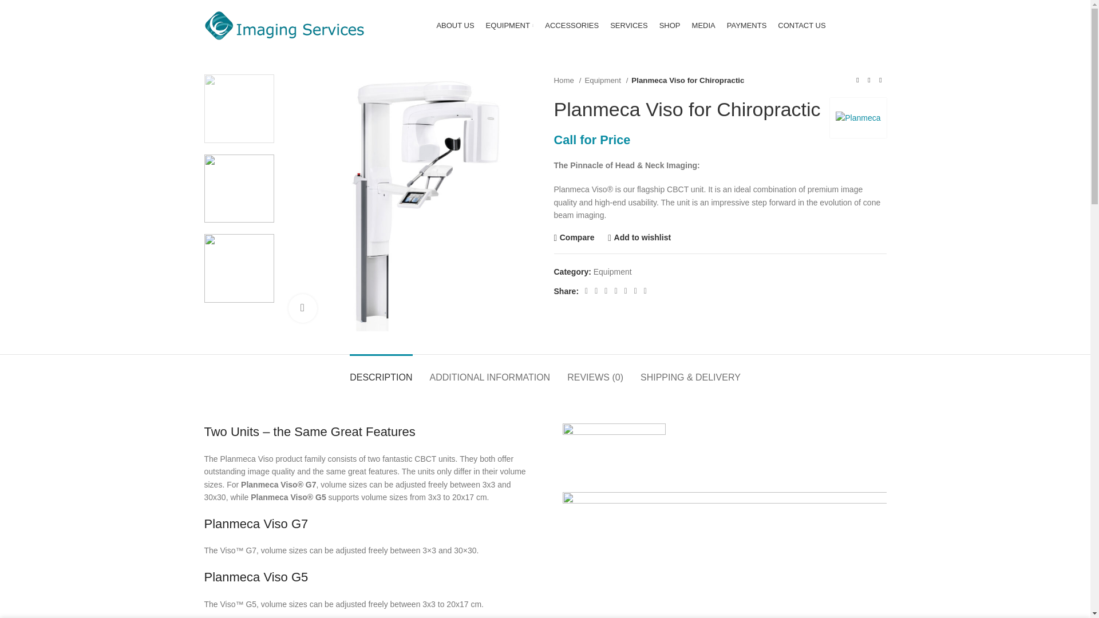  What do you see at coordinates (572, 25) in the screenshot?
I see `ACCESSORIES` at bounding box center [572, 25].